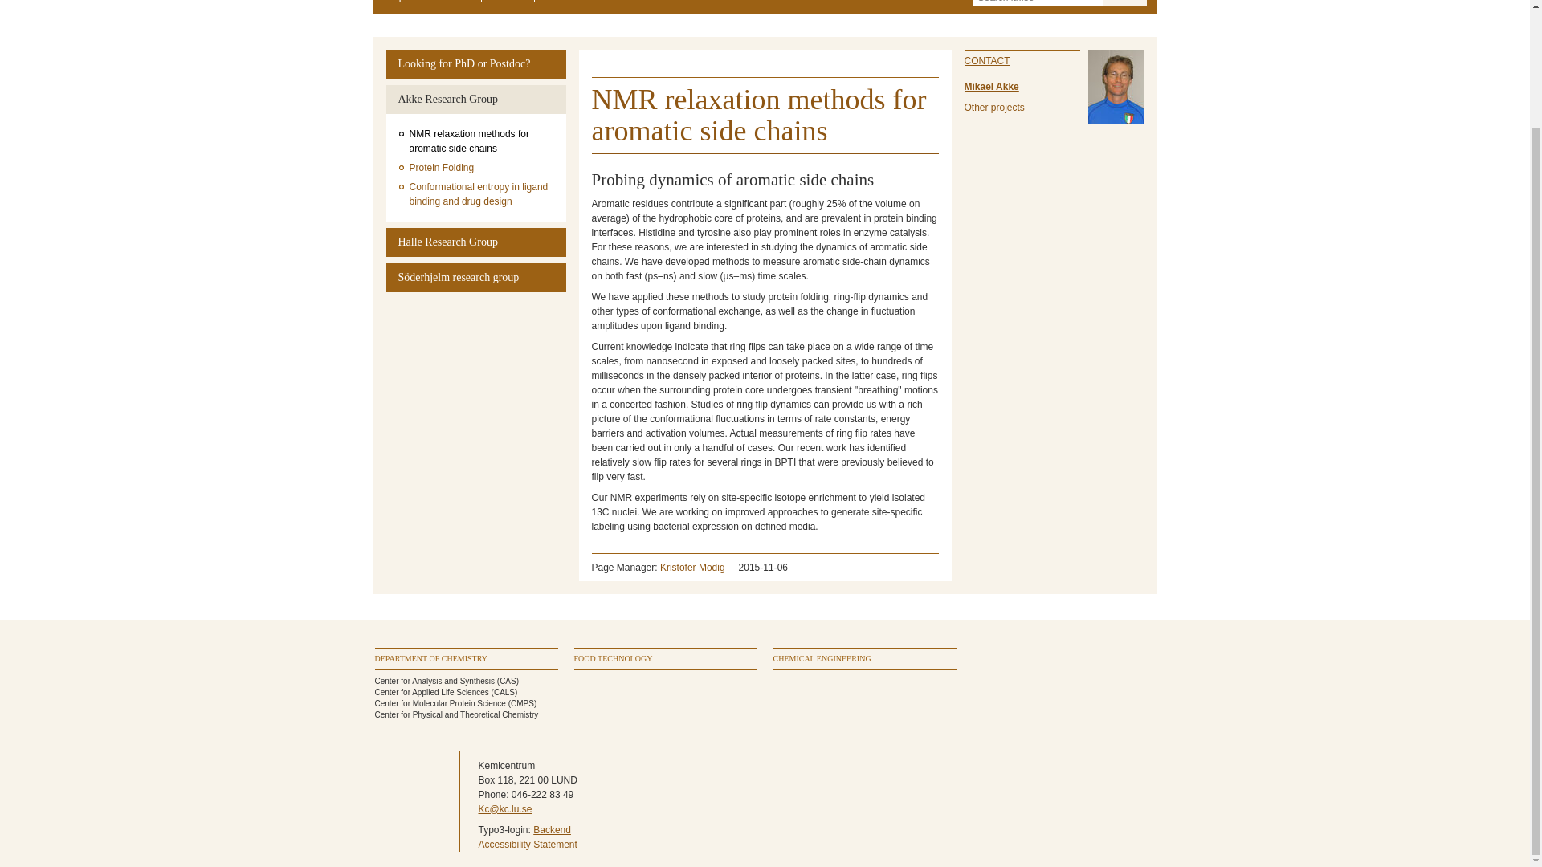 The height and width of the screenshot is (867, 1542). What do you see at coordinates (1124, 3) in the screenshot?
I see `Search` at bounding box center [1124, 3].